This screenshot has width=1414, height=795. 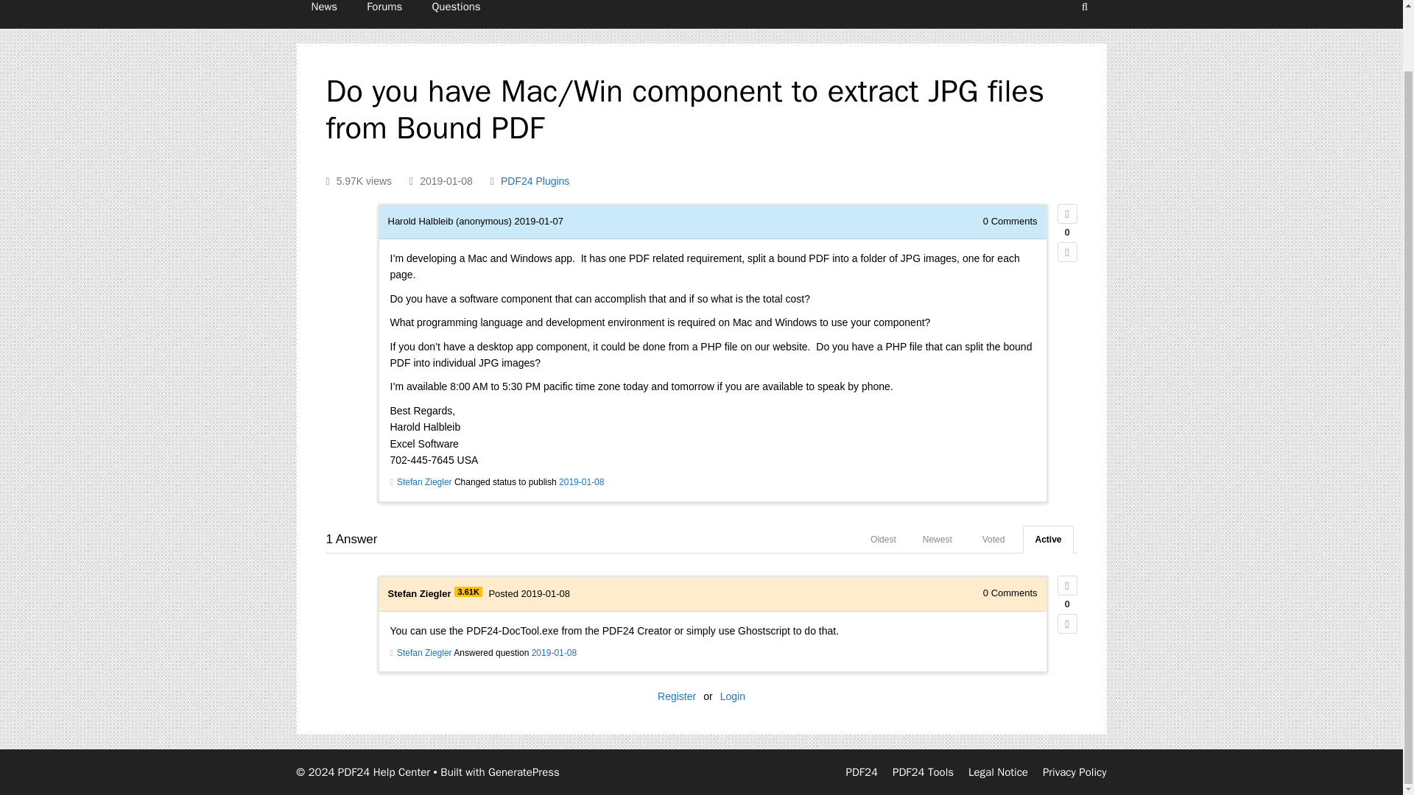 I want to click on Questions, so click(x=456, y=14).